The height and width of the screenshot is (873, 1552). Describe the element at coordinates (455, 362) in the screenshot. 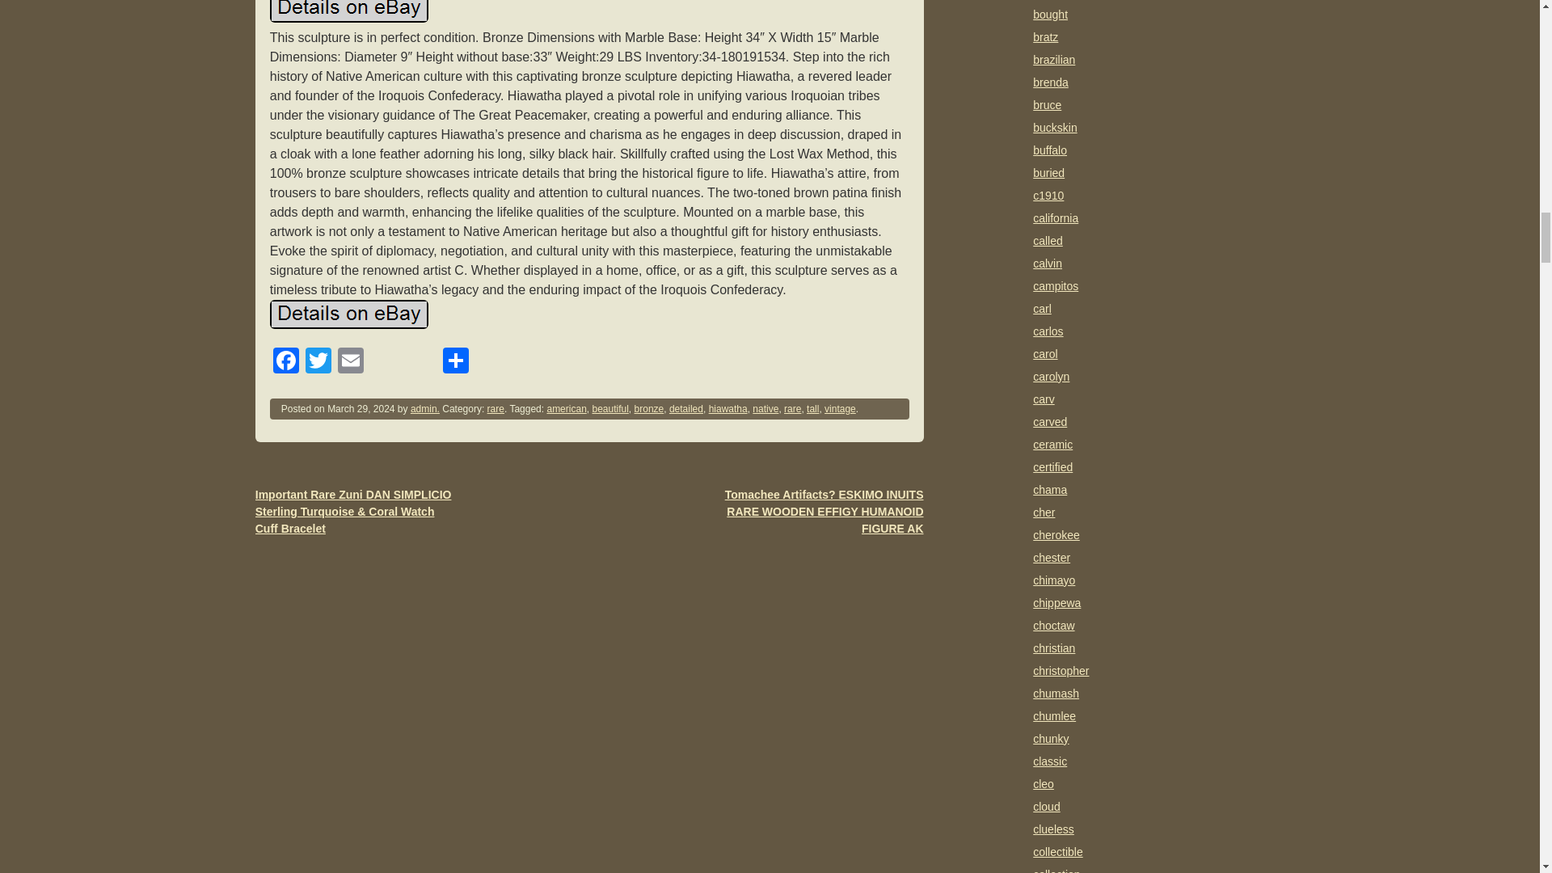

I see `Share` at that location.